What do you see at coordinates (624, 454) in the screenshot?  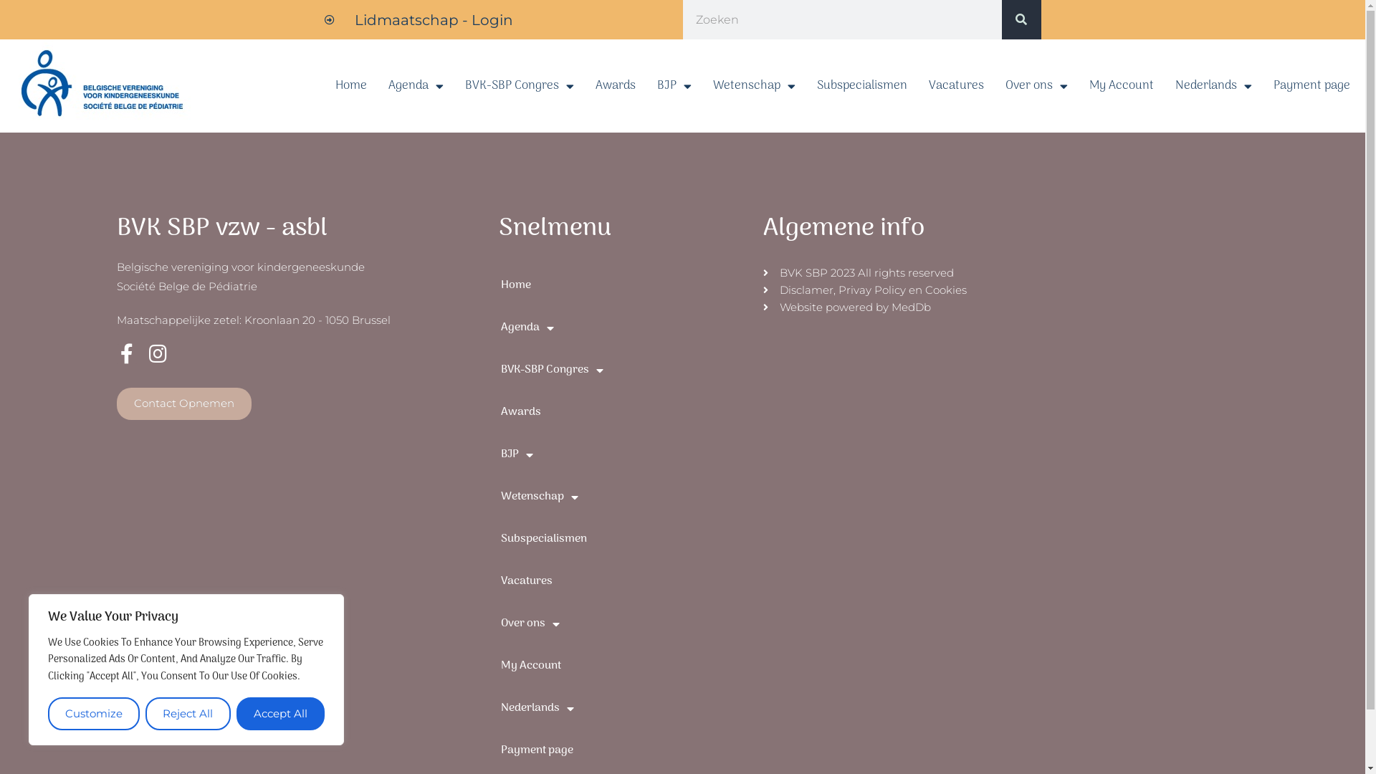 I see `BJP` at bounding box center [624, 454].